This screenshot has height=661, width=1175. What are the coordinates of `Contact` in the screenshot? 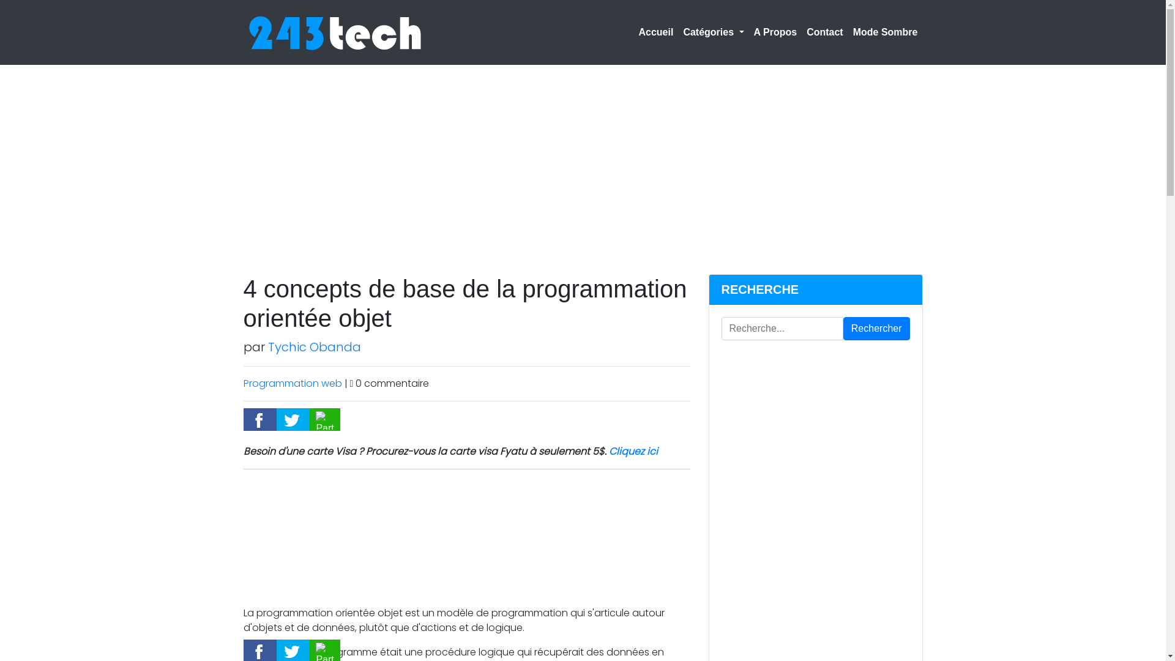 It's located at (825, 32).